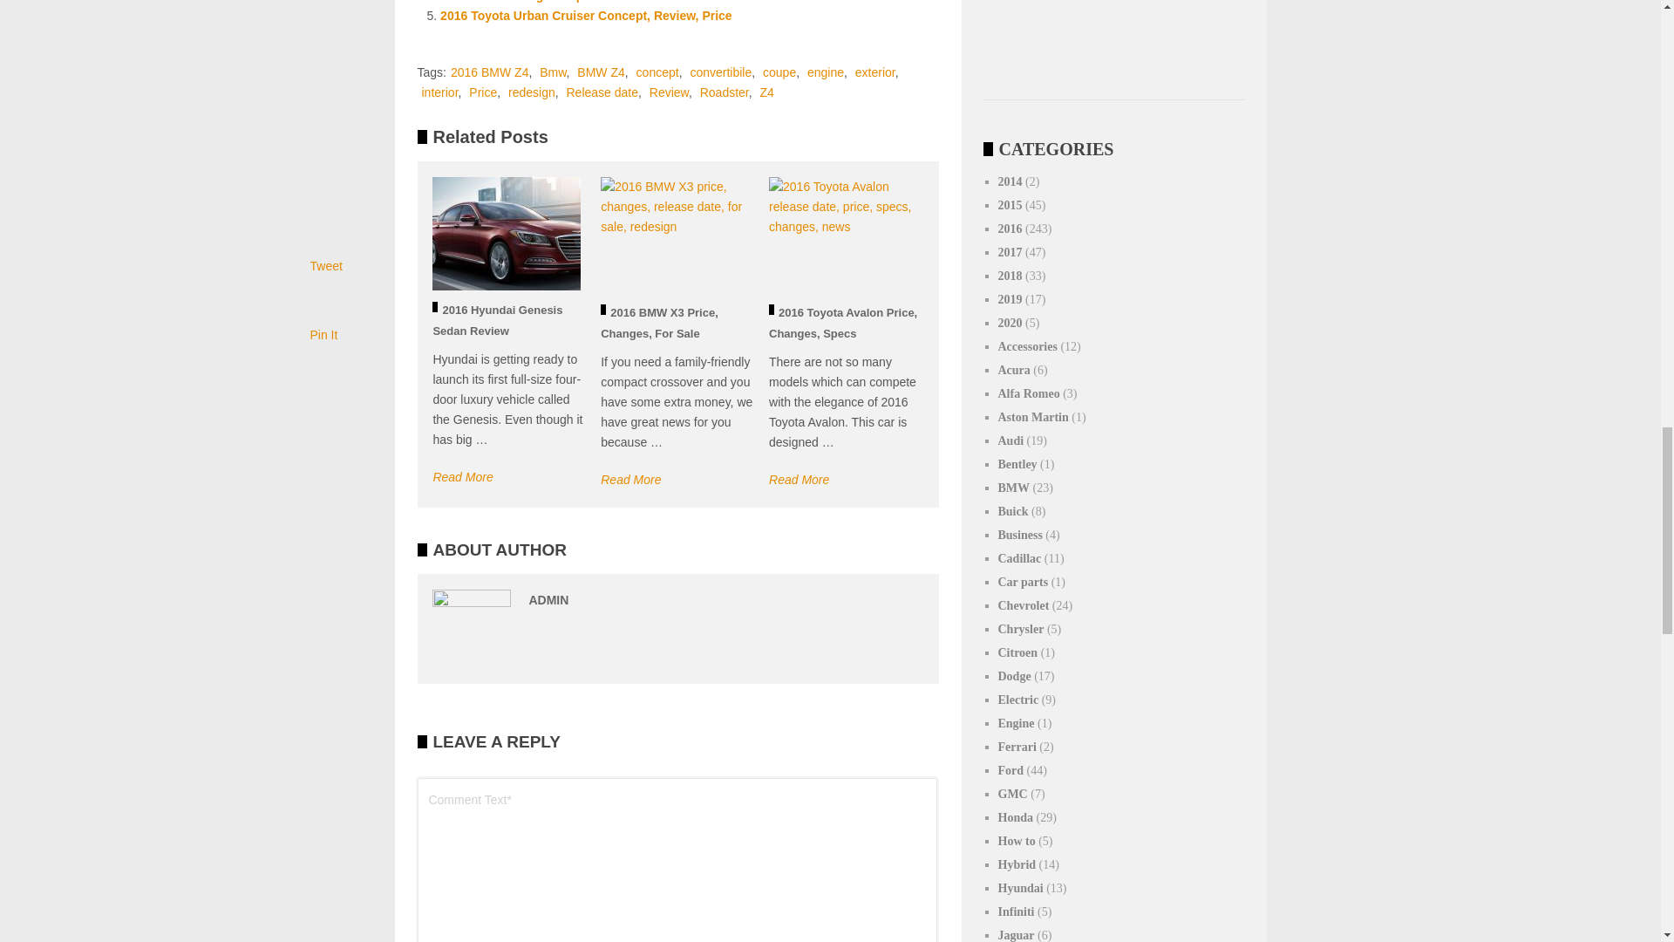 The width and height of the screenshot is (1674, 942). What do you see at coordinates (462, 476) in the screenshot?
I see `Read More` at bounding box center [462, 476].